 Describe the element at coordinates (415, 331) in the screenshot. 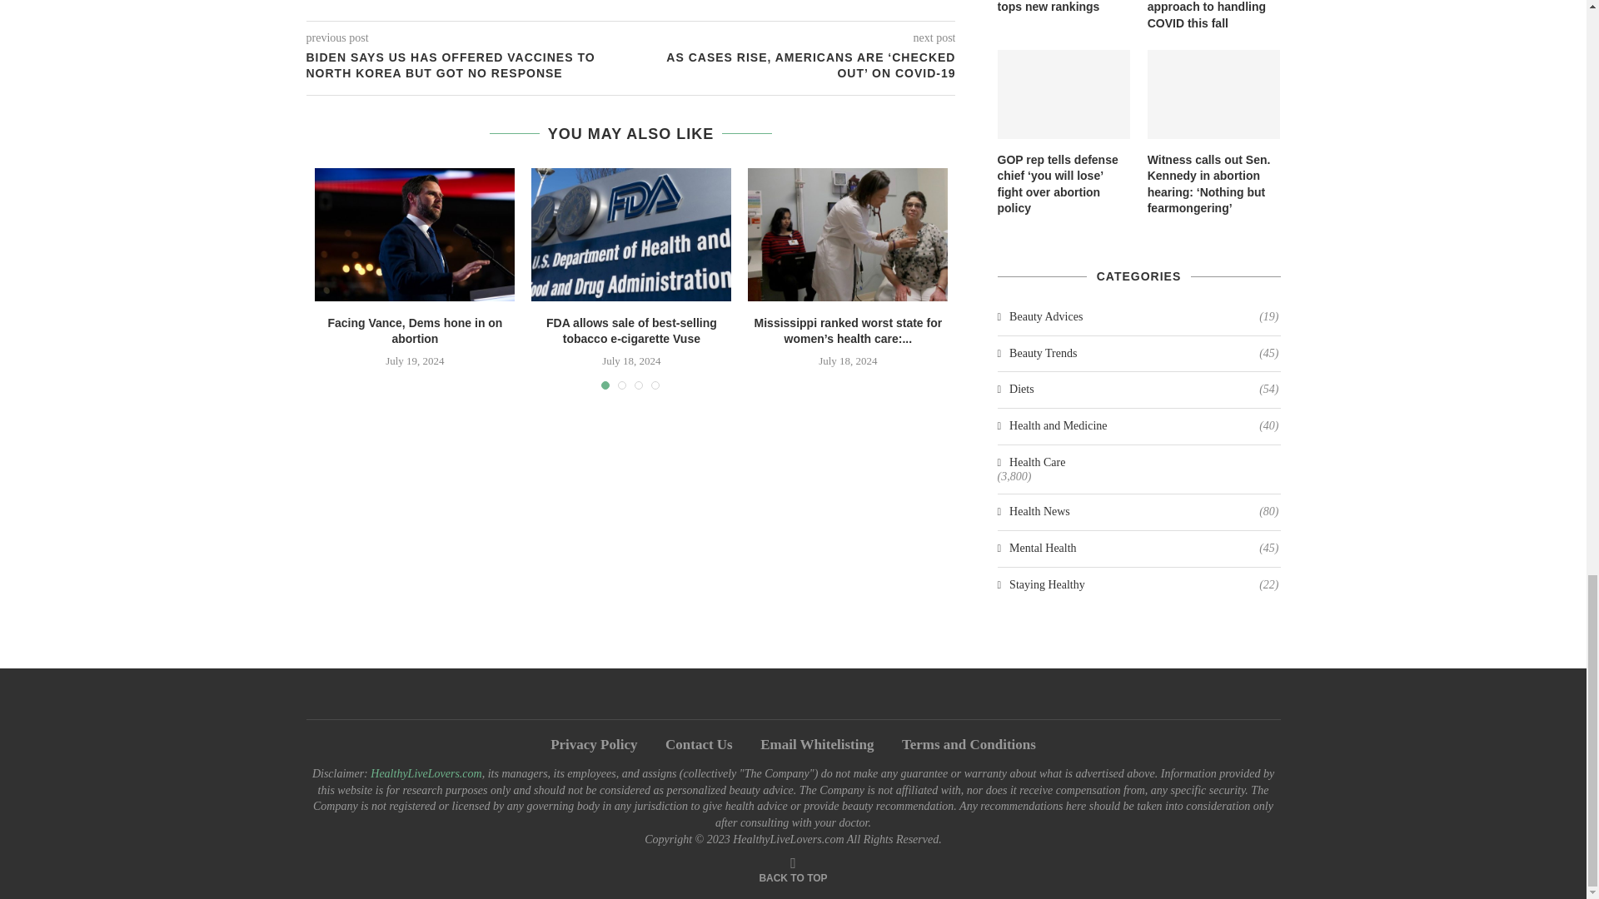

I see `Facing Vance, Dems hone in on abortion` at that location.